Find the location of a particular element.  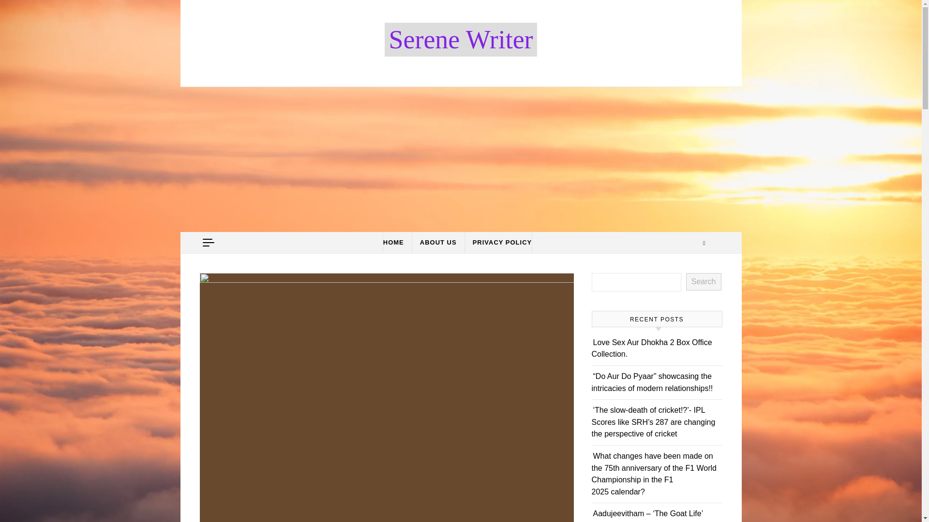

ABOUT US is located at coordinates (438, 242).